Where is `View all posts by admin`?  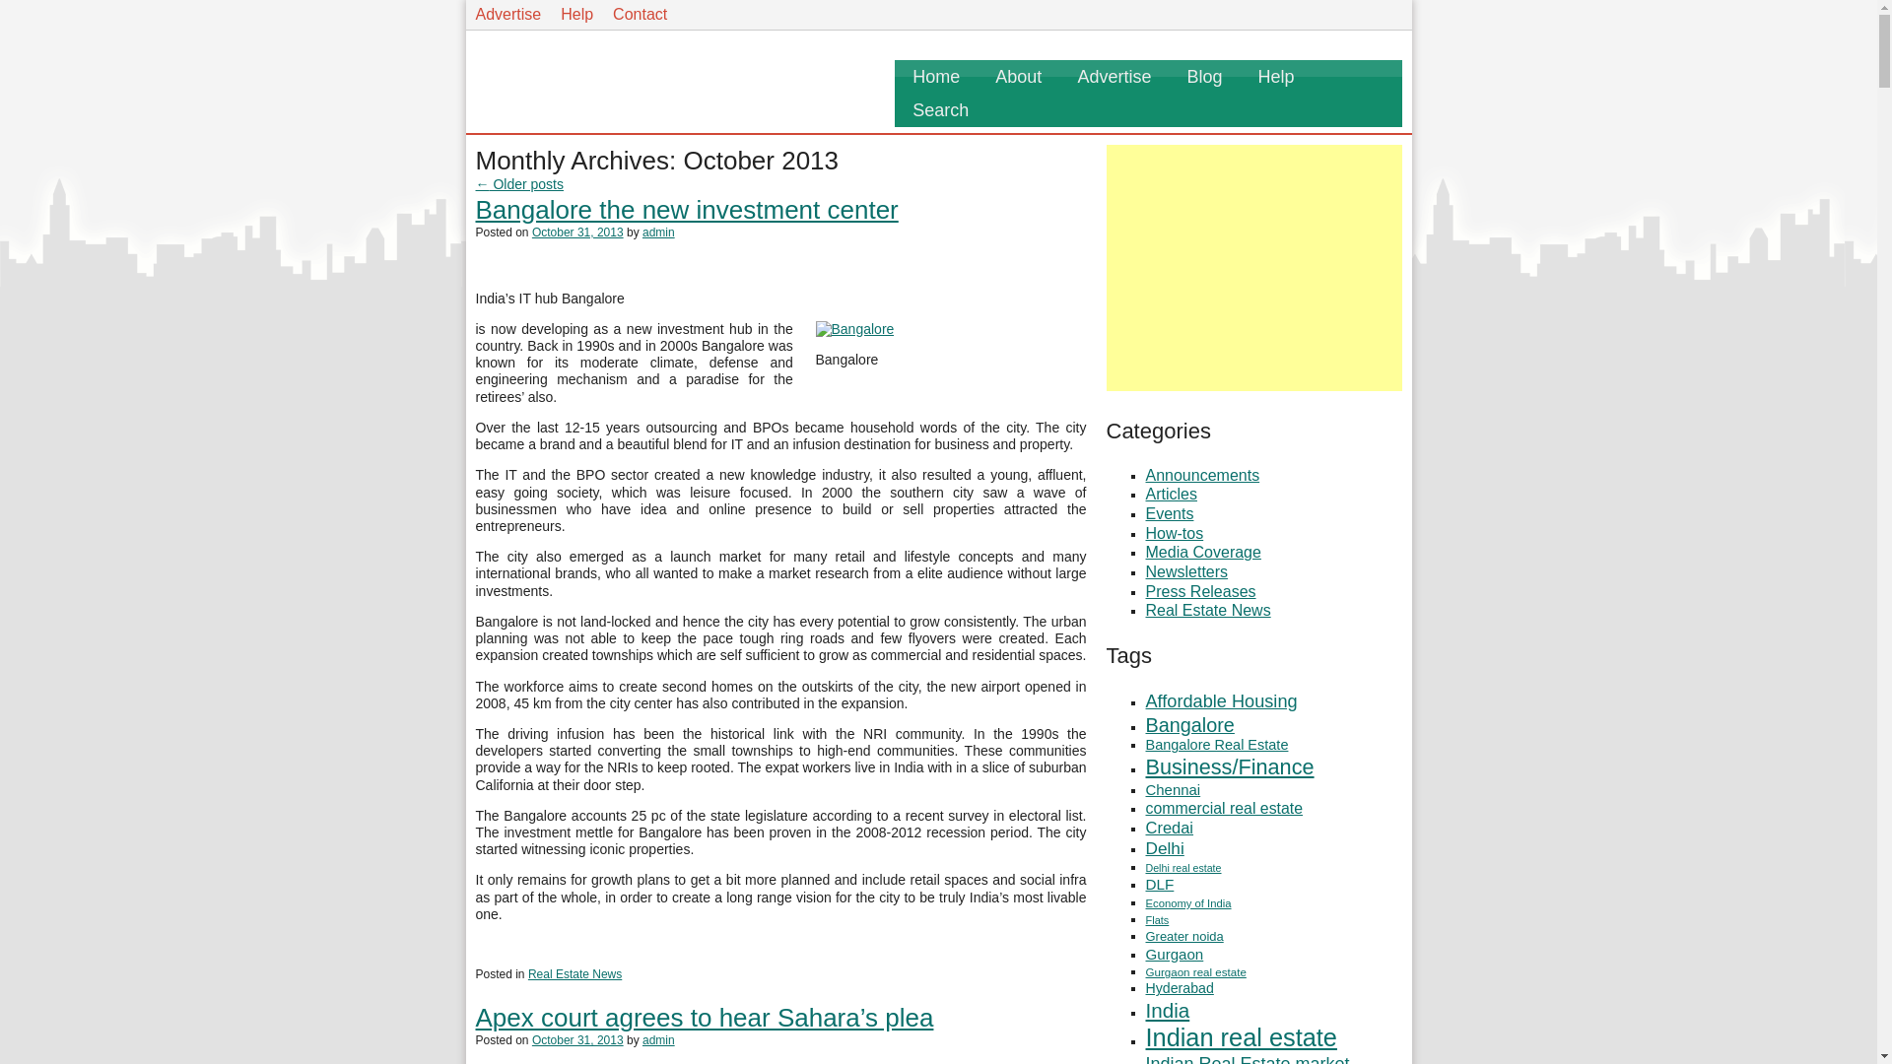
View all posts by admin is located at coordinates (658, 233).